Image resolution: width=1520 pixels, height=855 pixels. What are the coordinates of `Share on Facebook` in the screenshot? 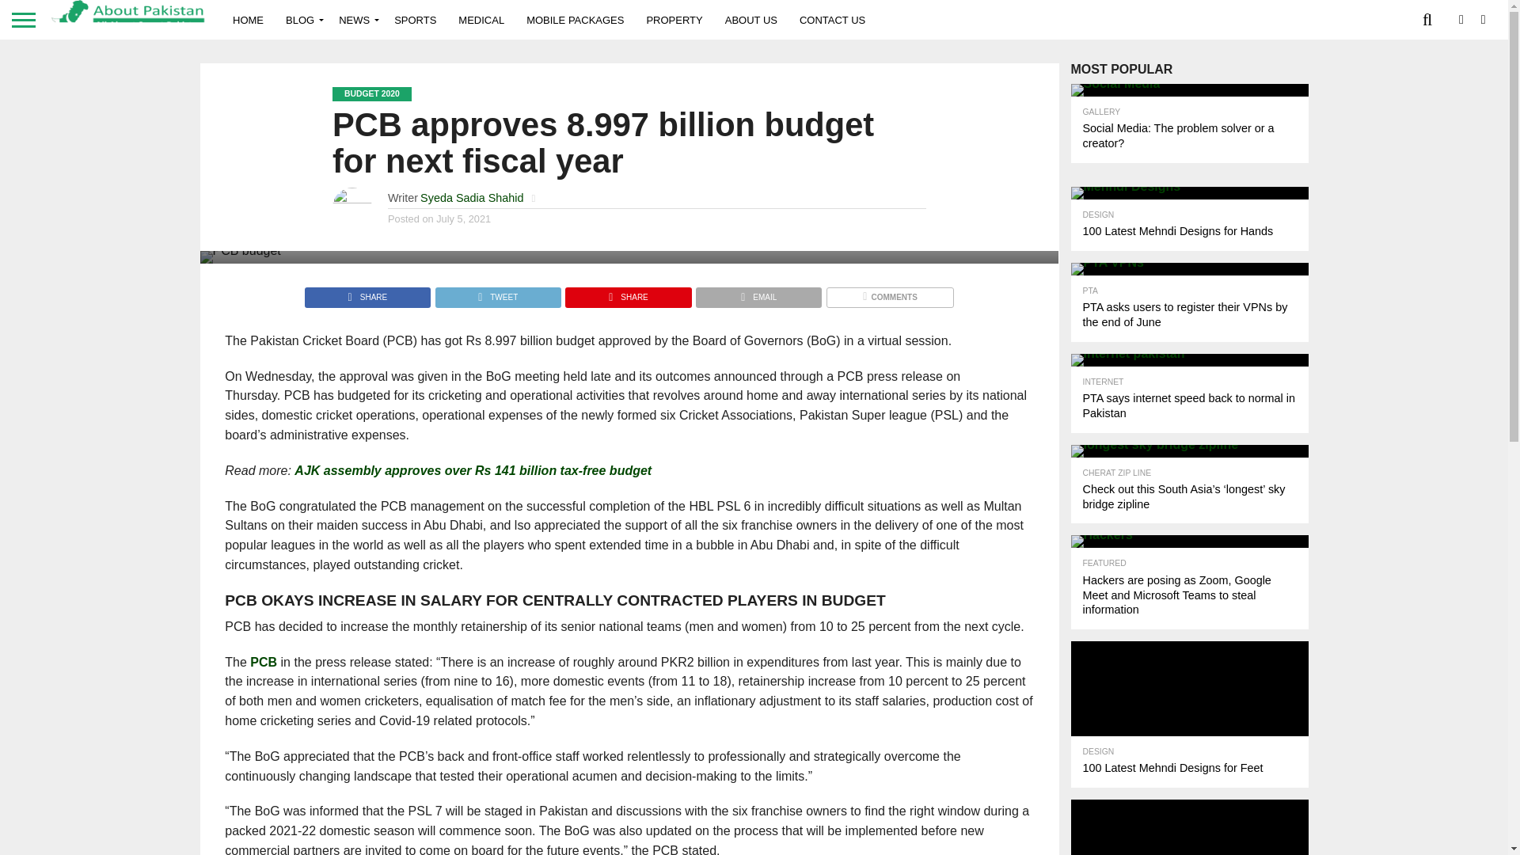 It's located at (367, 293).